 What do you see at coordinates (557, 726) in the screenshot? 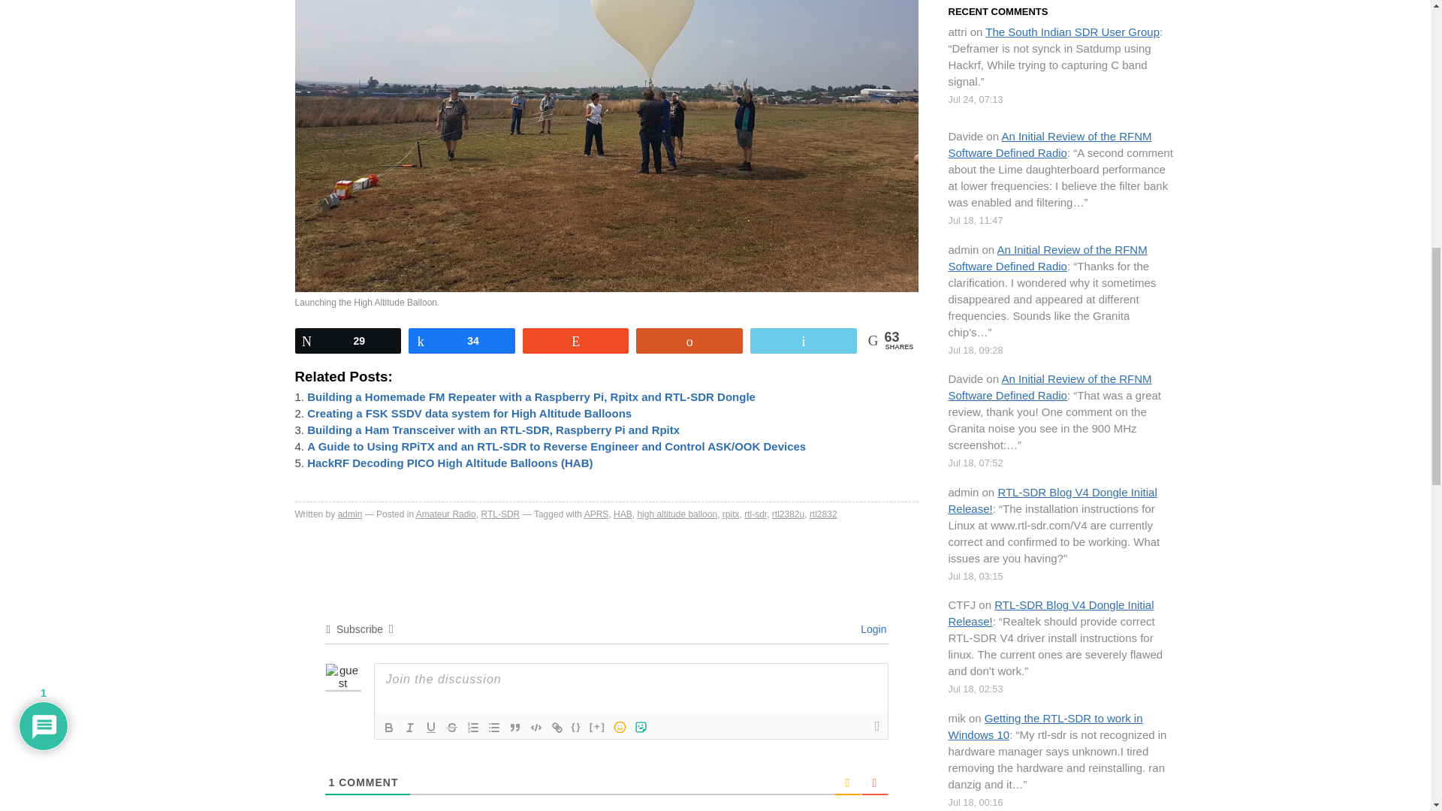
I see `Link` at bounding box center [557, 726].